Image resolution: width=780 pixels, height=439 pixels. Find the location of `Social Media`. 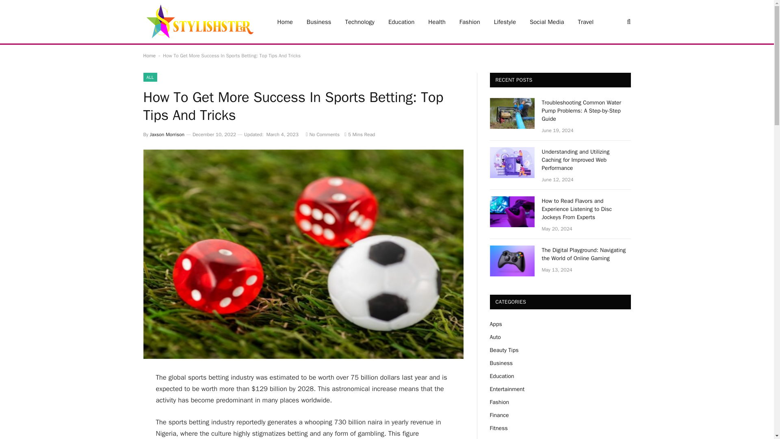

Social Media is located at coordinates (547, 22).